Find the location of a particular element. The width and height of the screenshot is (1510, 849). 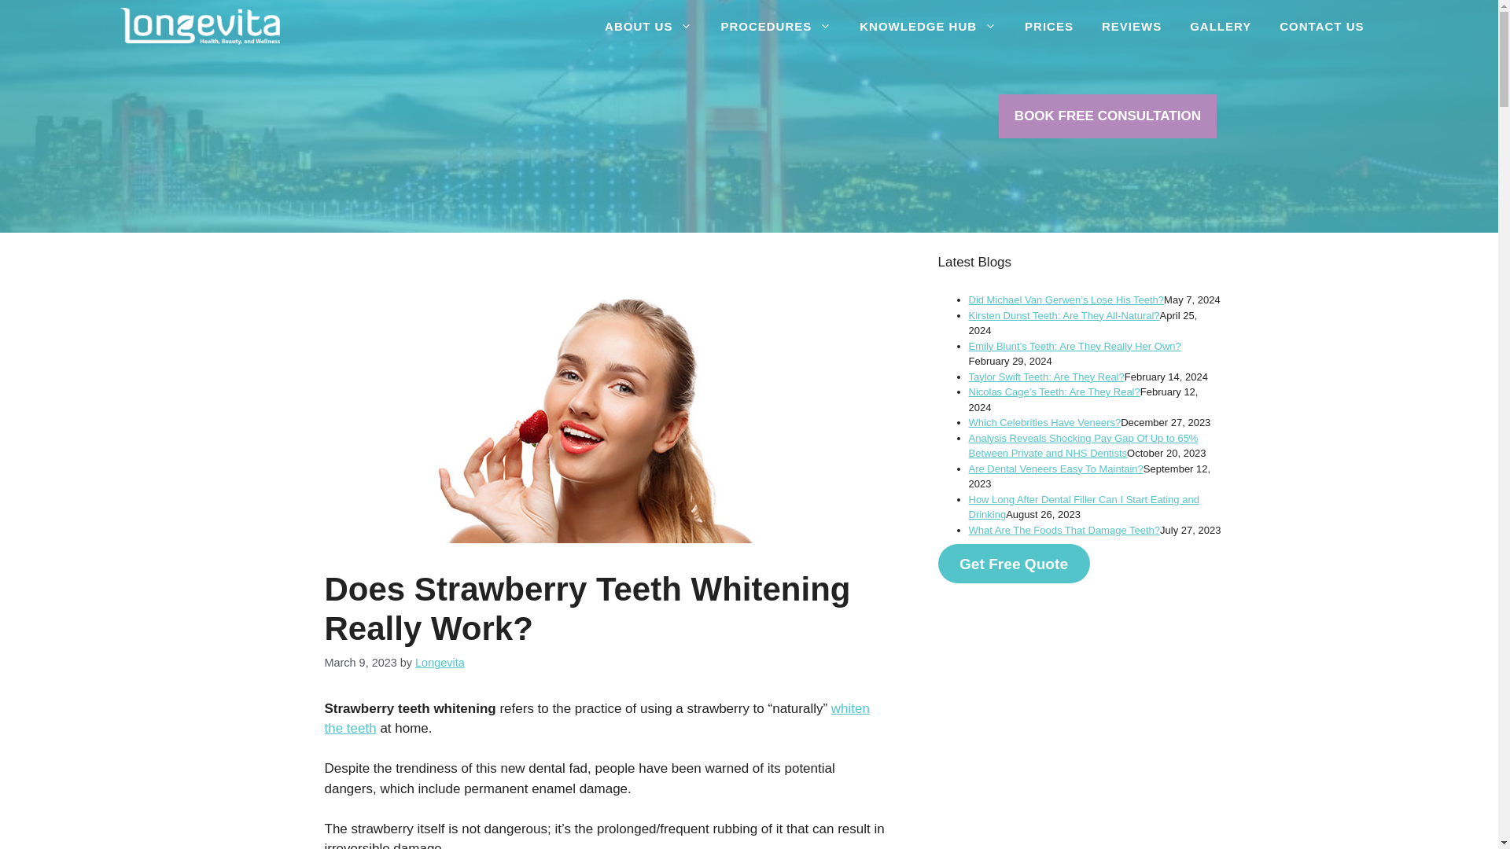

Longevita is located at coordinates (440, 662).